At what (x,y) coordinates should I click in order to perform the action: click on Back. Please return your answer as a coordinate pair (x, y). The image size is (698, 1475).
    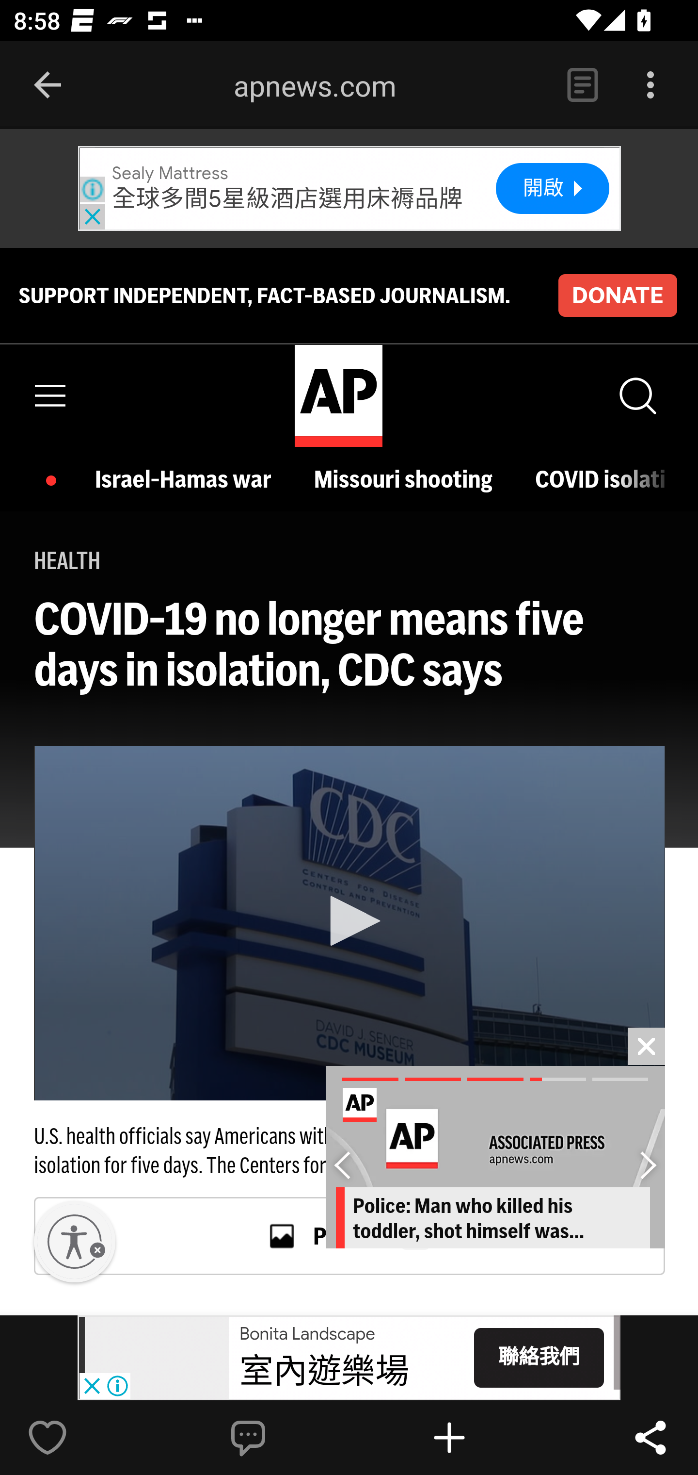
    Looking at the image, I should click on (48, 85).